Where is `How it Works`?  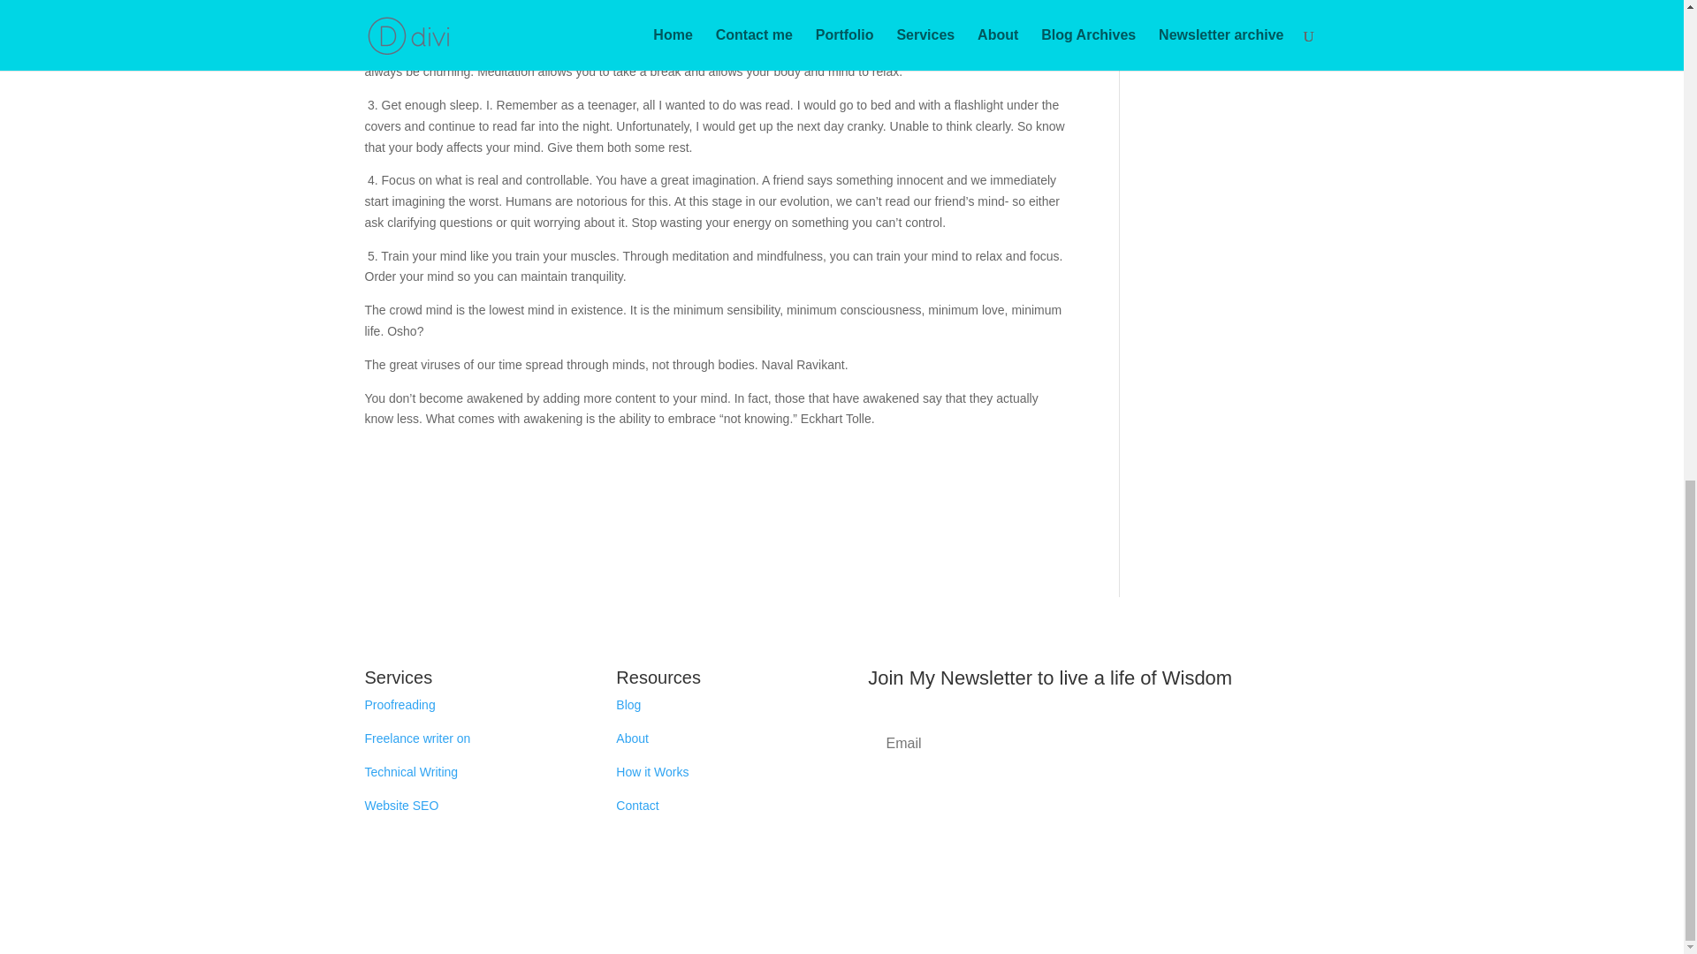 How it Works is located at coordinates (652, 772).